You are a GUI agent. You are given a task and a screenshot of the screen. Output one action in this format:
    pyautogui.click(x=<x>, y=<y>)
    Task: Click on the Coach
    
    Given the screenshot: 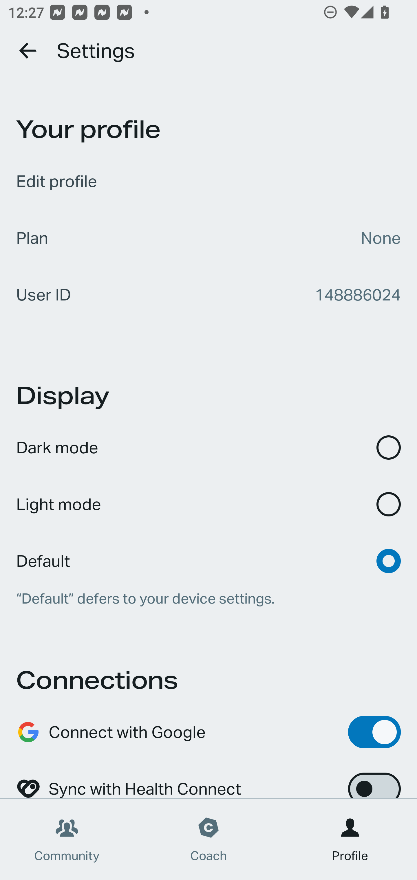 What is the action you would take?
    pyautogui.click(x=209, y=839)
    